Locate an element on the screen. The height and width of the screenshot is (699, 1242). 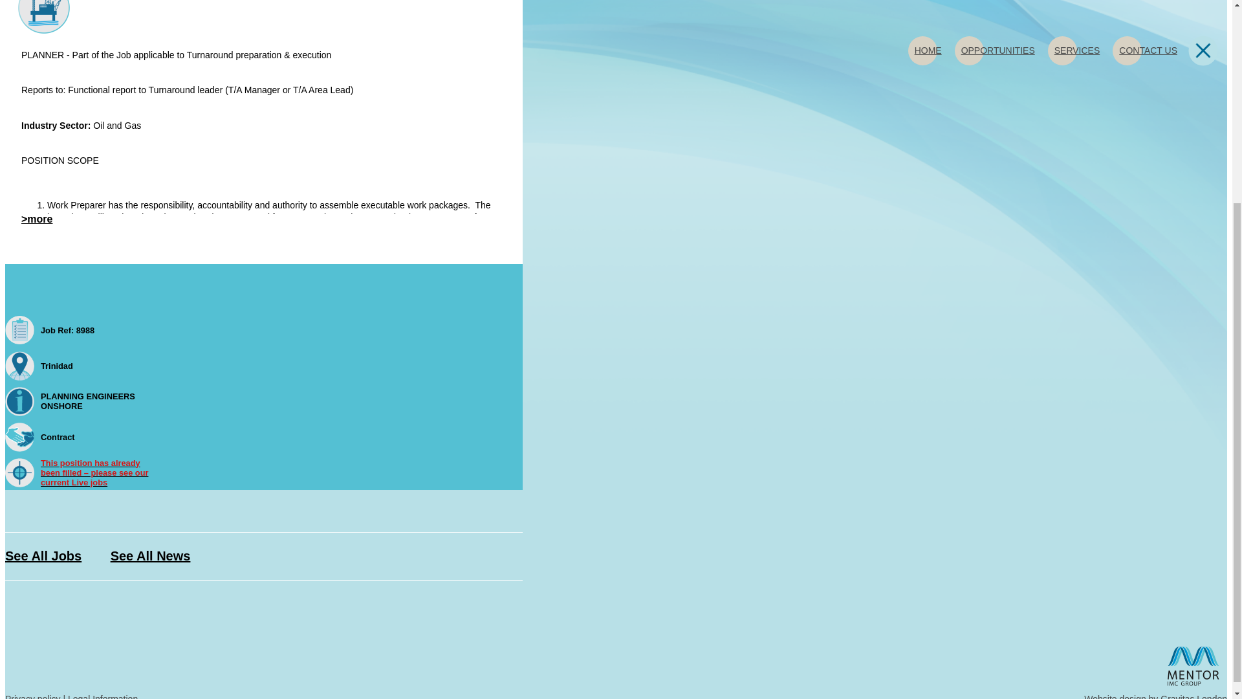
See All Jobs is located at coordinates (43, 555).